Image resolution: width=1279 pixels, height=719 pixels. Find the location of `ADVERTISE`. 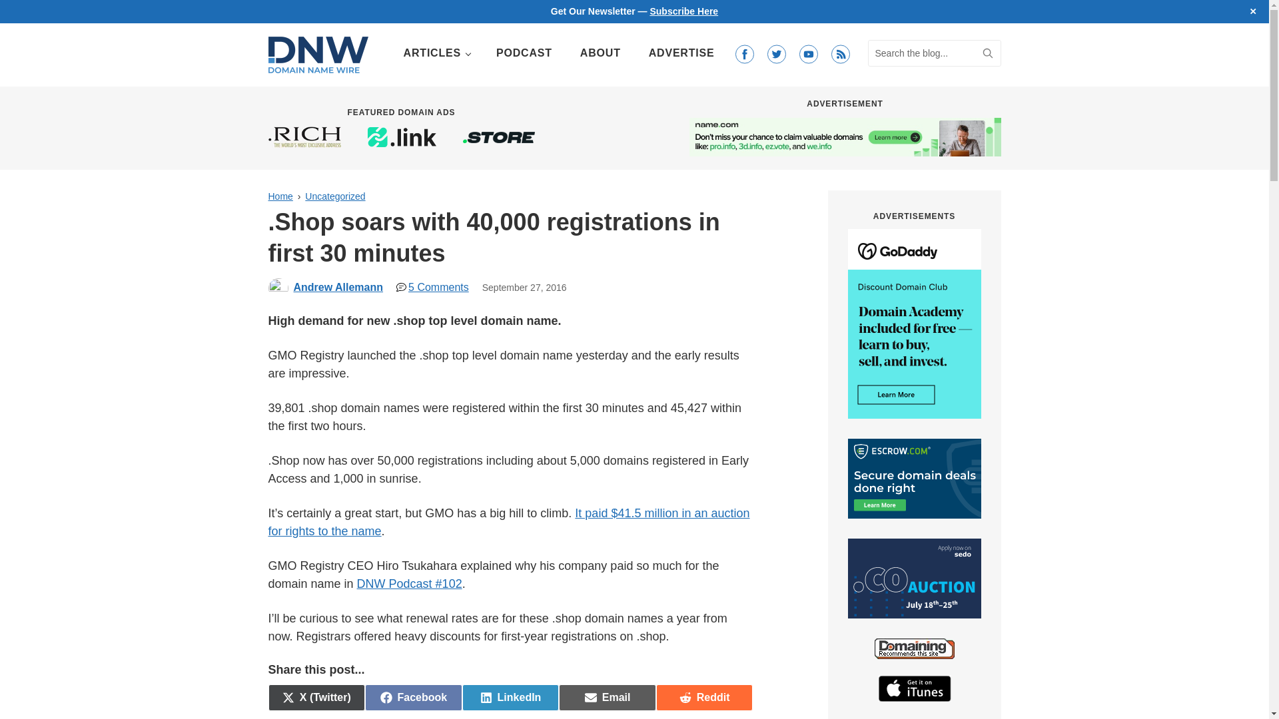

ADVERTISE is located at coordinates (510, 698).